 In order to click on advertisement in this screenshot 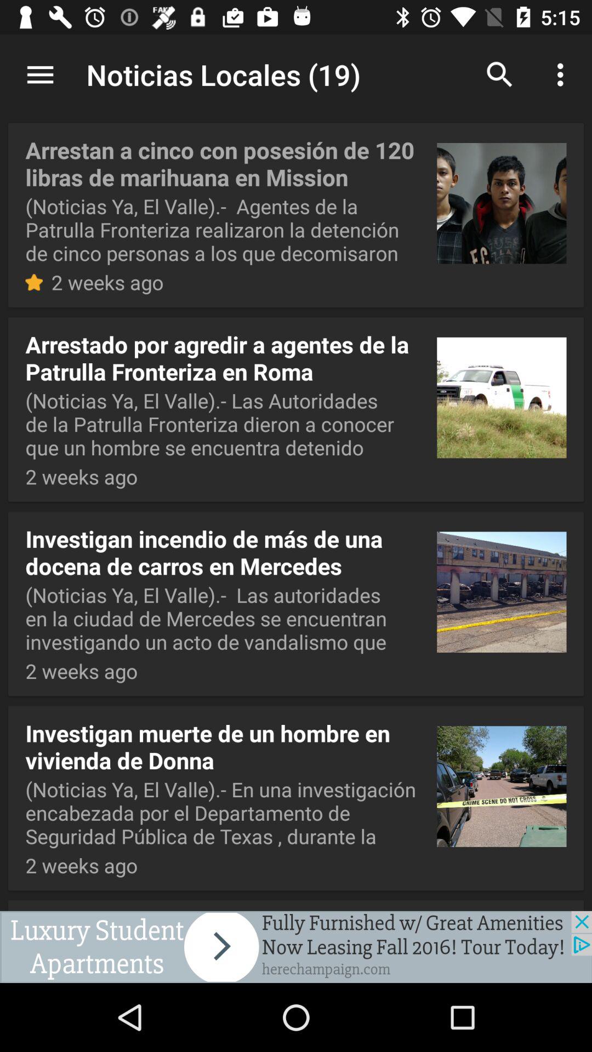, I will do `click(296, 947)`.